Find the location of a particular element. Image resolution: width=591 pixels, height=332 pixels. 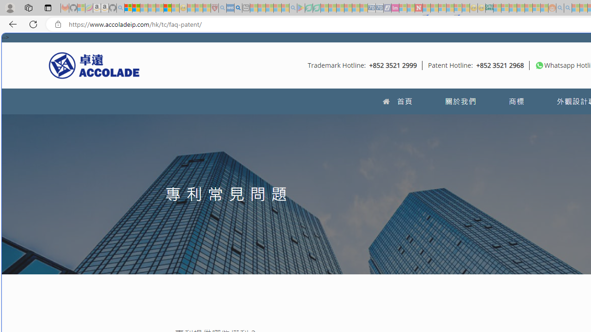

Microsoft-Report a Concern to Bing - Sleeping is located at coordinates (81, 8).